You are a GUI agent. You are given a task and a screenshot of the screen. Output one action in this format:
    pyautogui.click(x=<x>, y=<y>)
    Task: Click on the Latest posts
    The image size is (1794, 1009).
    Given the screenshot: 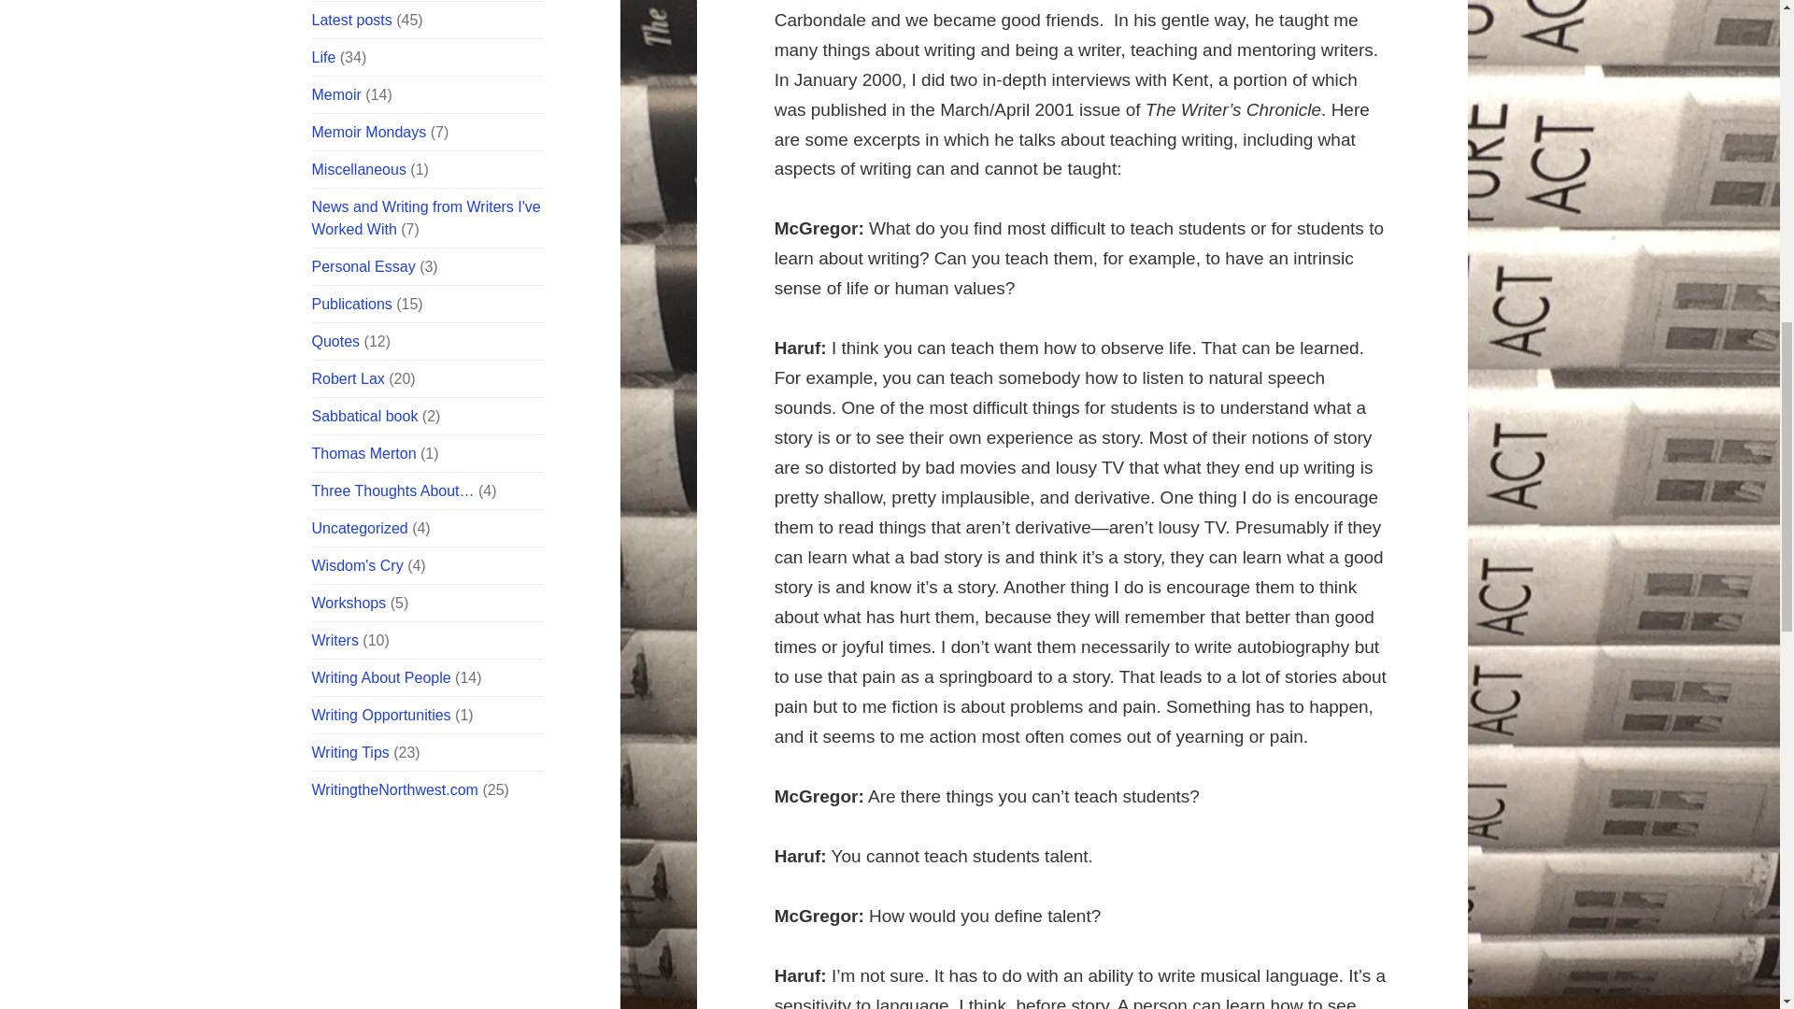 What is the action you would take?
    pyautogui.click(x=352, y=20)
    